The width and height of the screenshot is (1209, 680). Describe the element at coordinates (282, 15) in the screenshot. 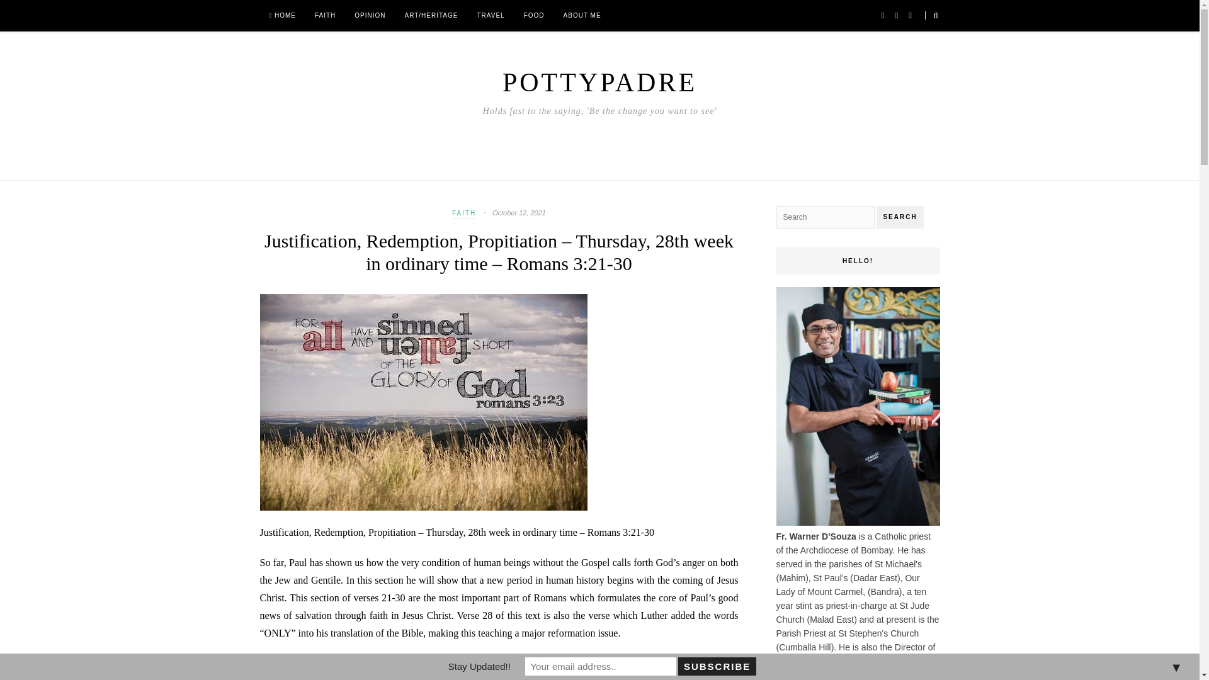

I see `HOME` at that location.